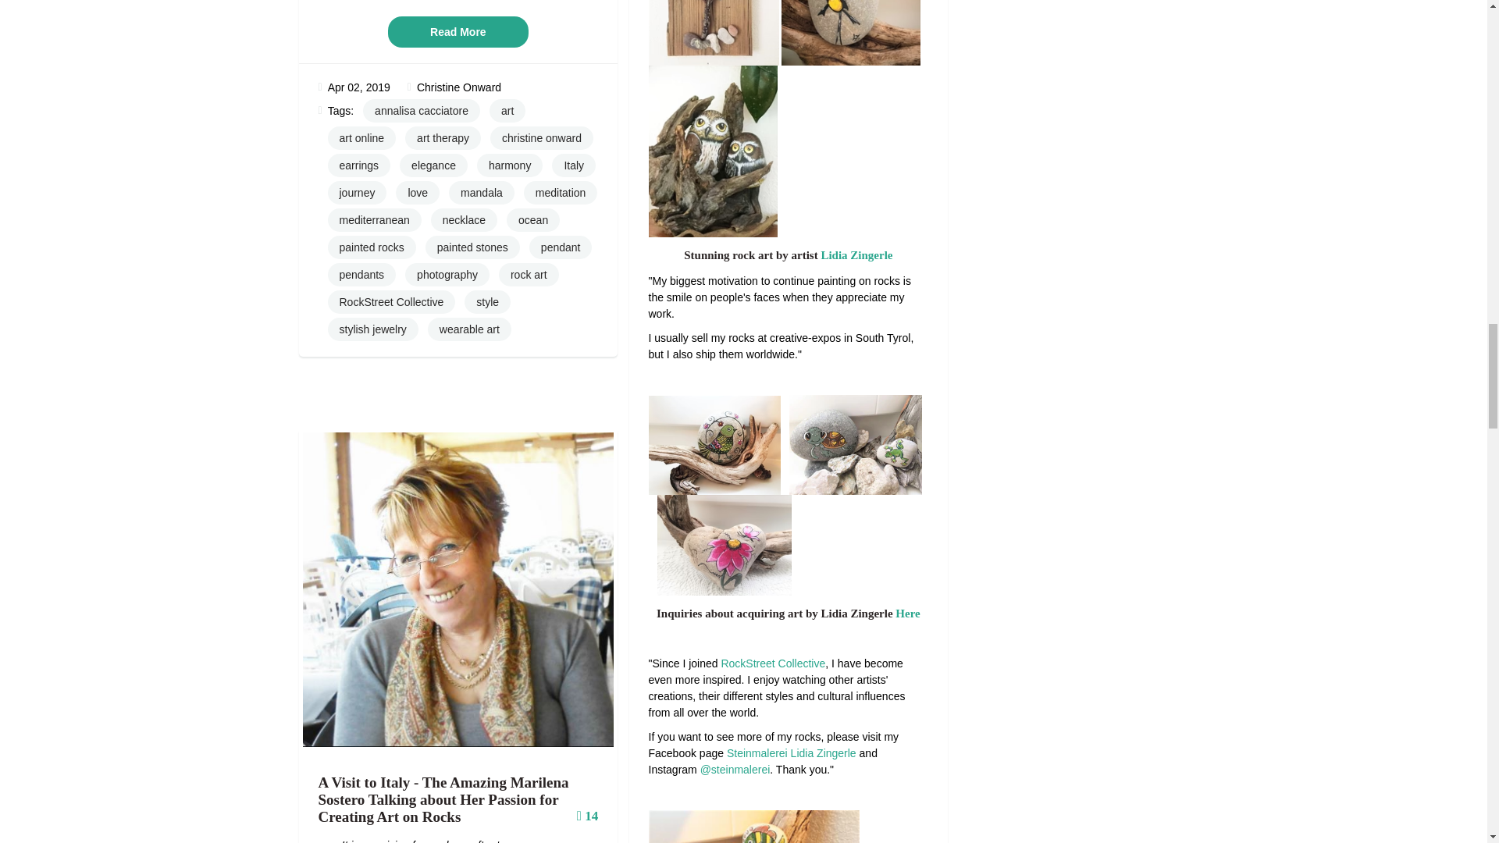 This screenshot has height=843, width=1499. What do you see at coordinates (434, 165) in the screenshot?
I see `elegance` at bounding box center [434, 165].